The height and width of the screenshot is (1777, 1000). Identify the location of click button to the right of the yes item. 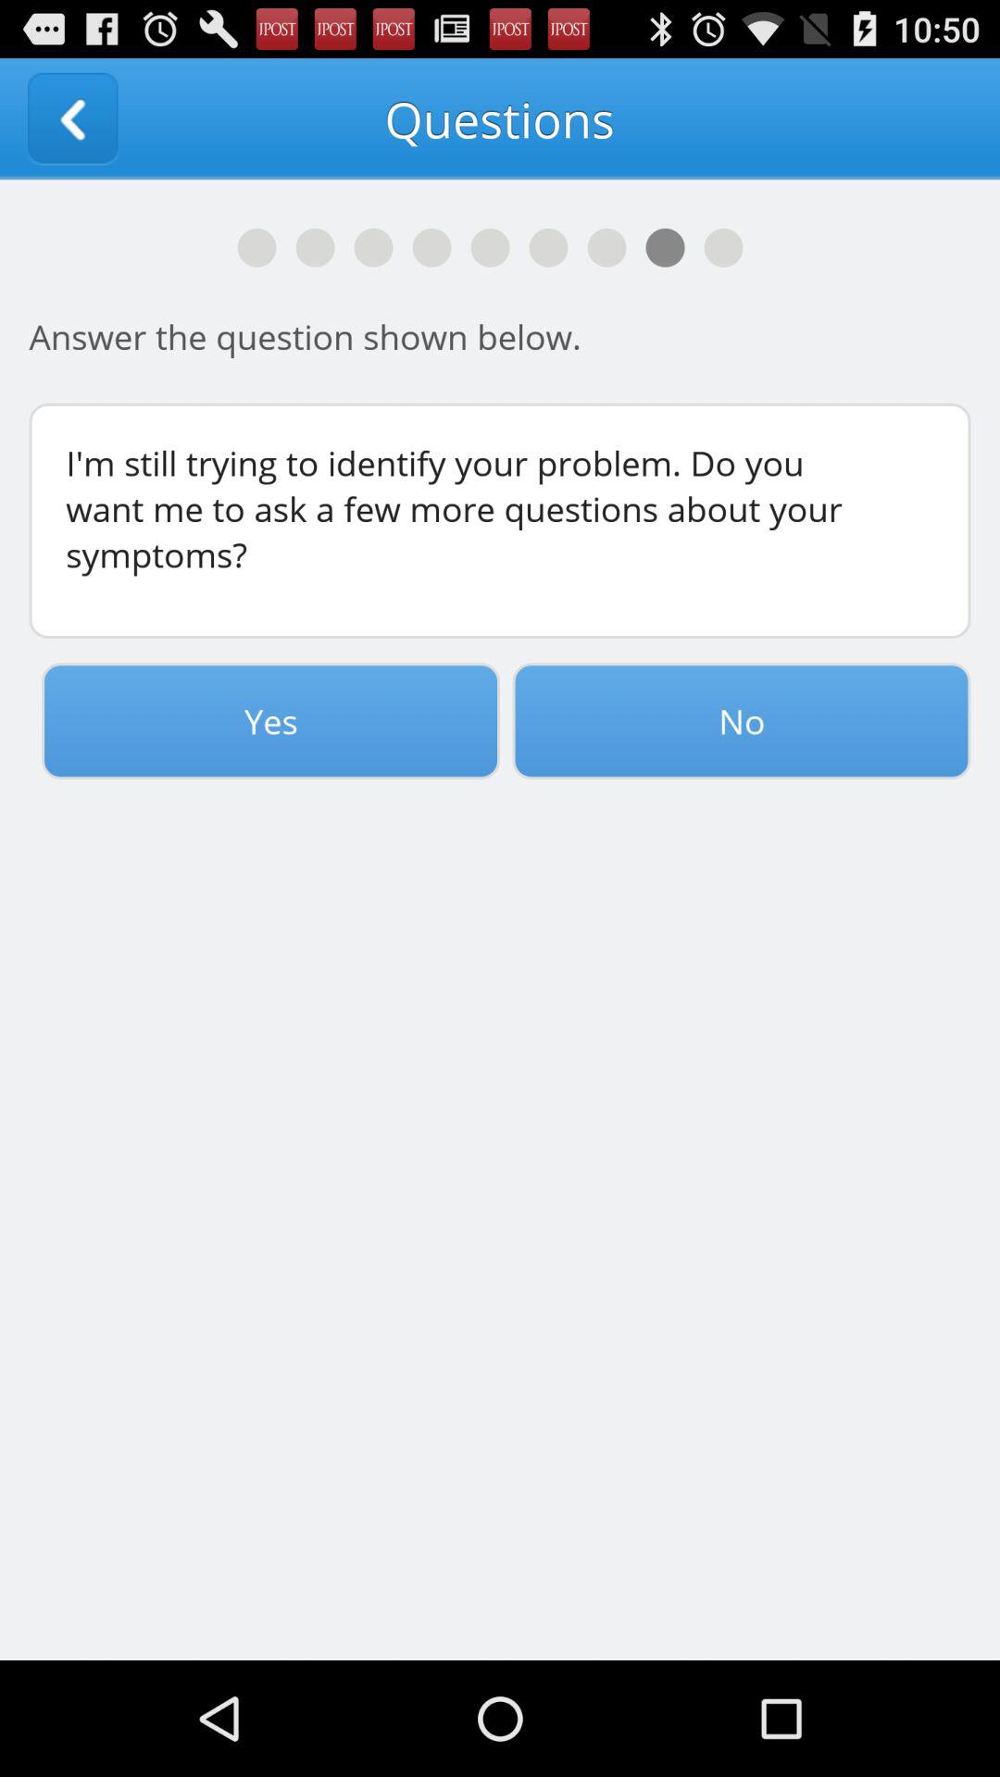
(741, 721).